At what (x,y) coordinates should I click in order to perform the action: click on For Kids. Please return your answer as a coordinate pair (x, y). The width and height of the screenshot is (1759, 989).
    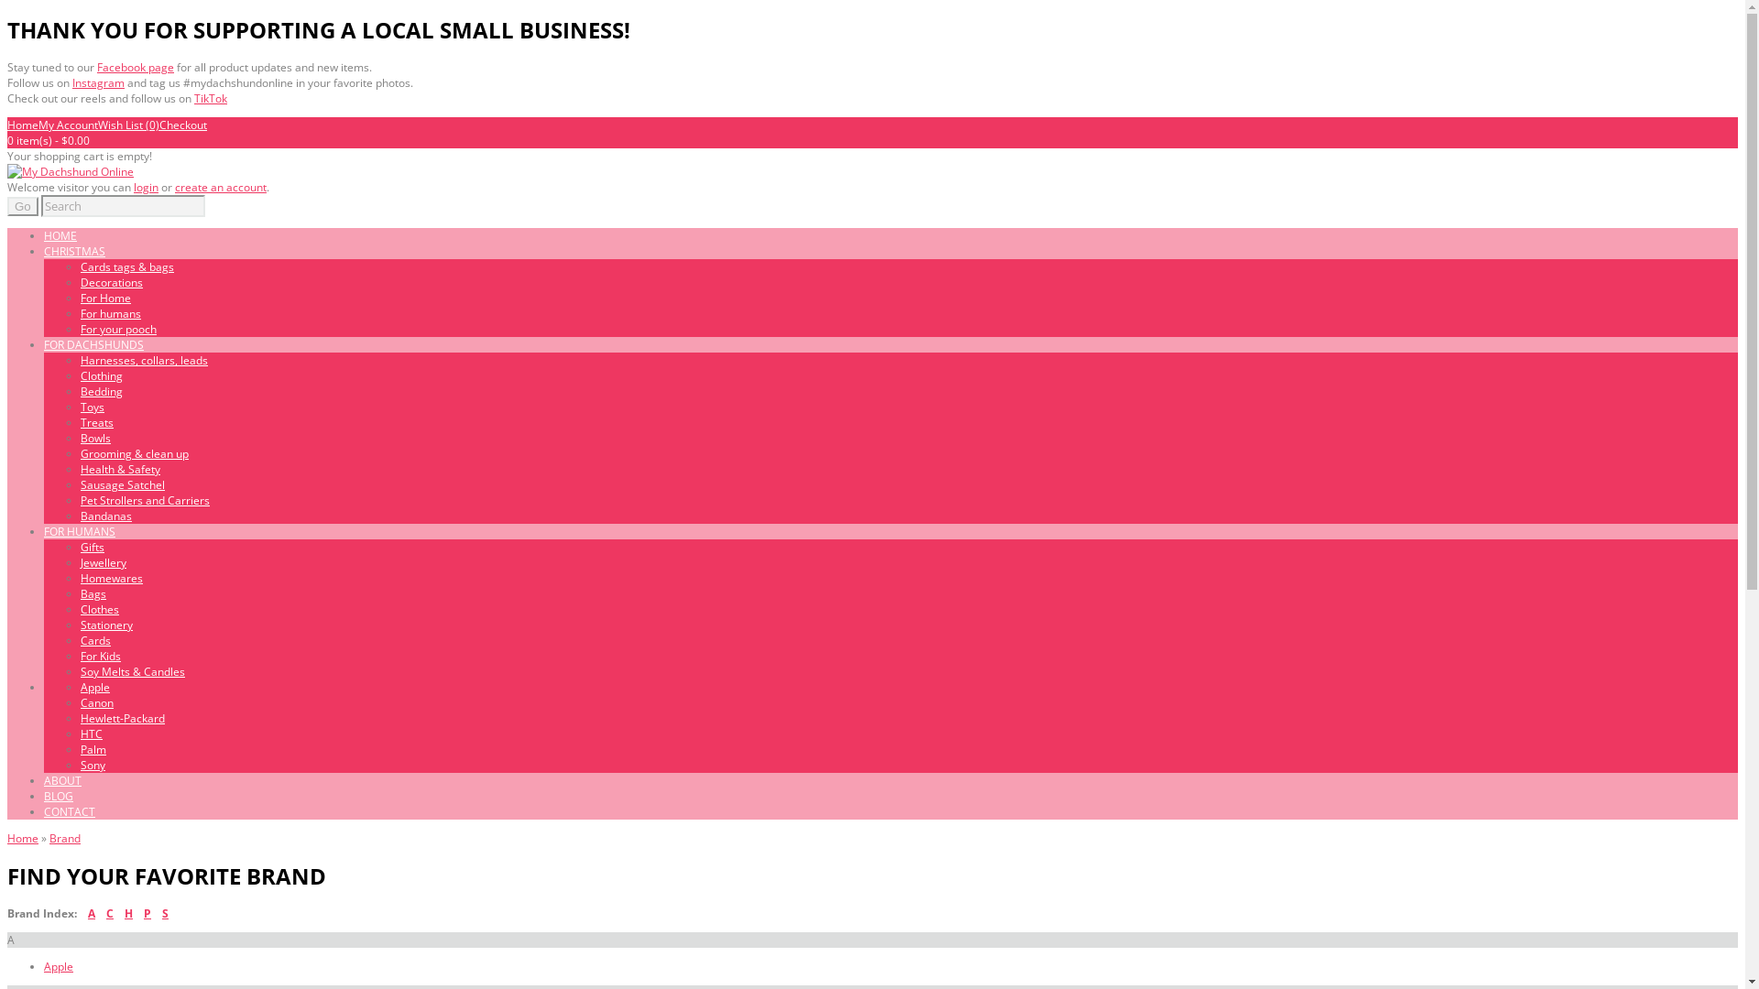
    Looking at the image, I should click on (101, 656).